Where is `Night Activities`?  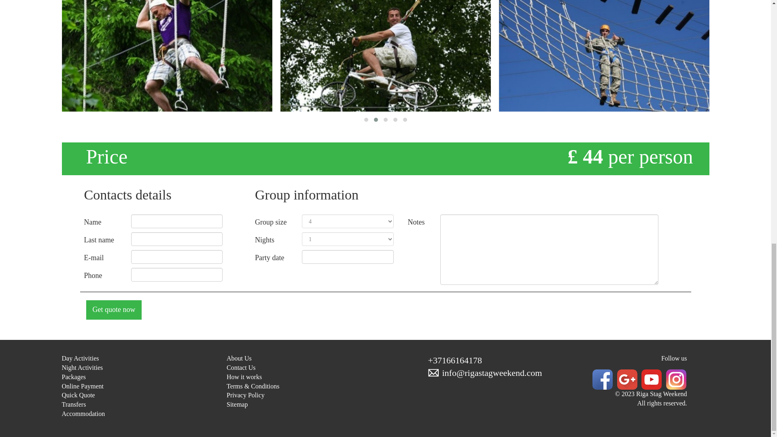 Night Activities is located at coordinates (82, 367).